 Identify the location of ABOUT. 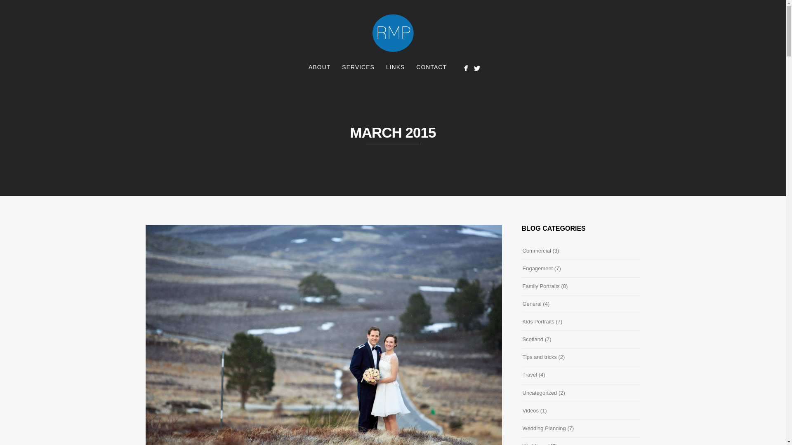
(319, 68).